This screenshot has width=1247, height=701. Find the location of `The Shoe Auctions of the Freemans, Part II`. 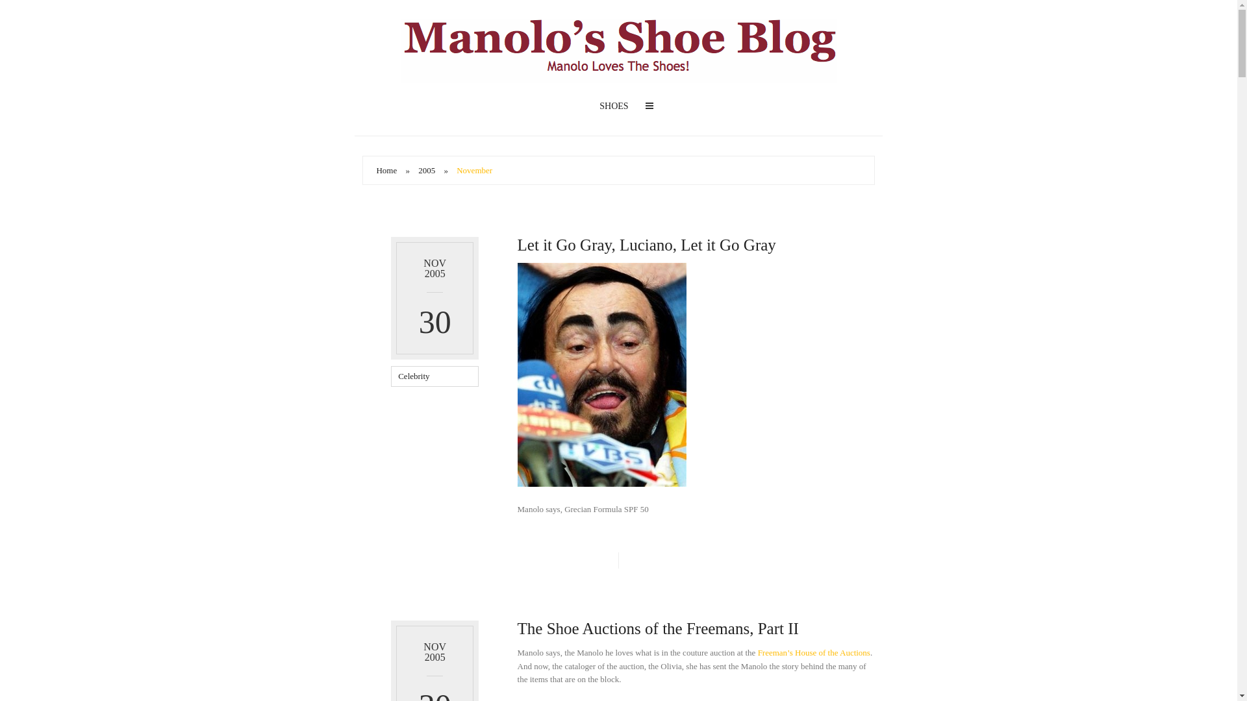

The Shoe Auctions of the Freemans, Part II is located at coordinates (658, 628).